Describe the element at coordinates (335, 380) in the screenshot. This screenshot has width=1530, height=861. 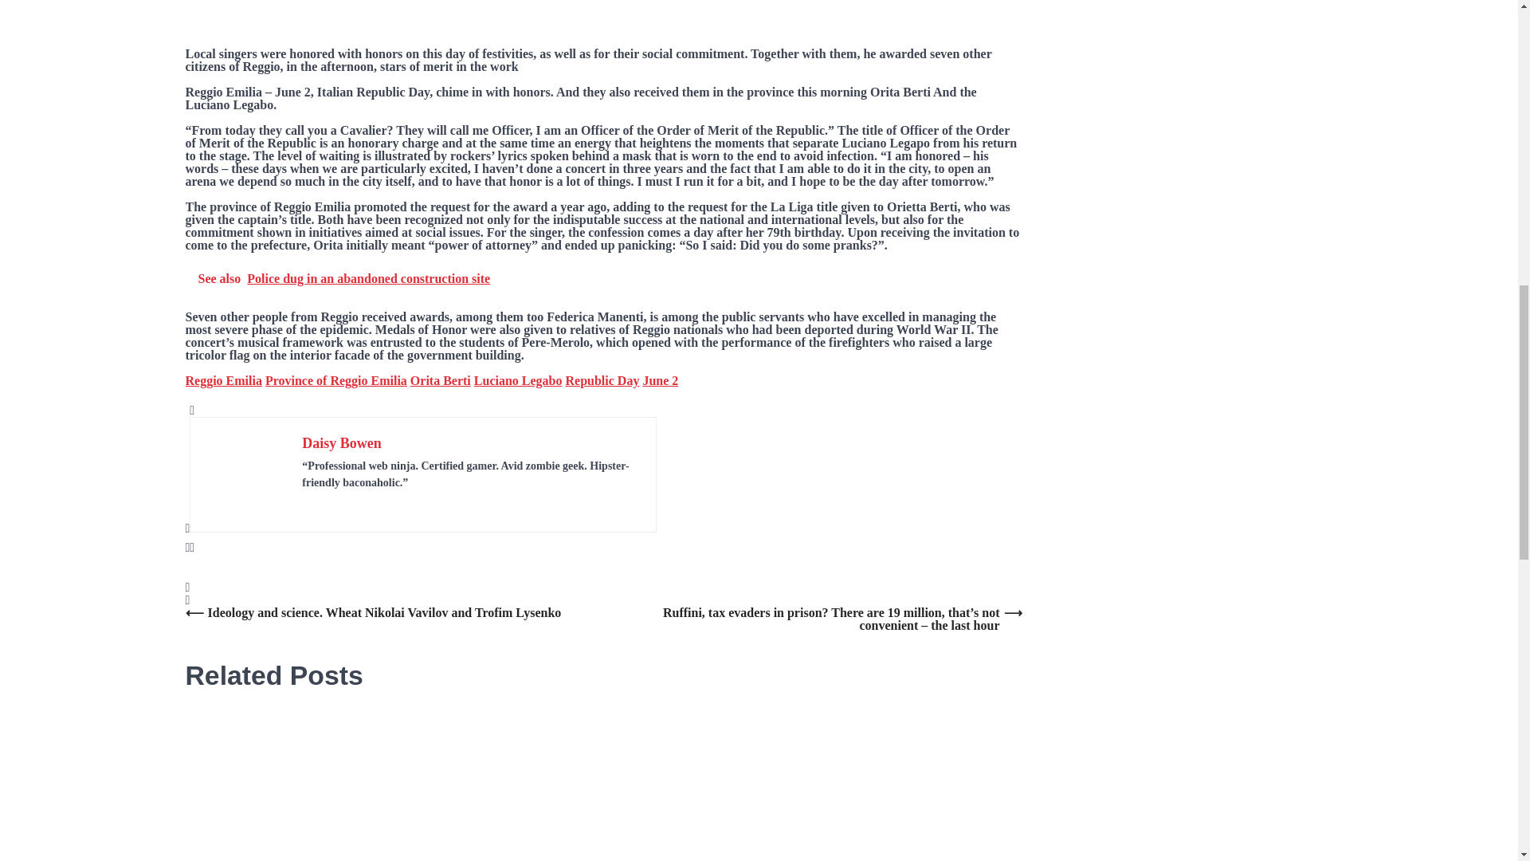
I see `Province of Reggio Emilia` at that location.